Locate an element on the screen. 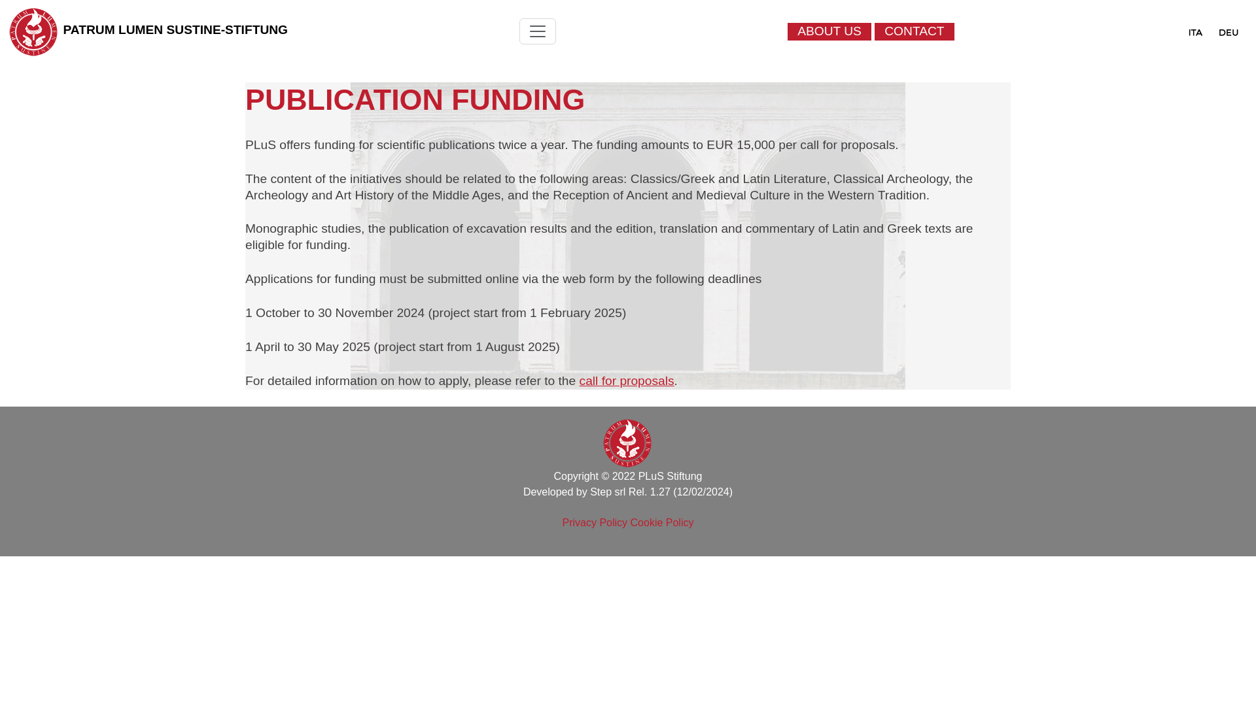 This screenshot has width=1256, height=706. CONTACT is located at coordinates (913, 31).